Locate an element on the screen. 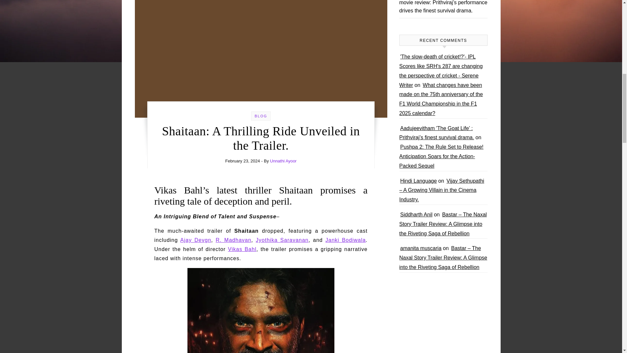 The image size is (627, 353). Ajay Devgn is located at coordinates (196, 240).